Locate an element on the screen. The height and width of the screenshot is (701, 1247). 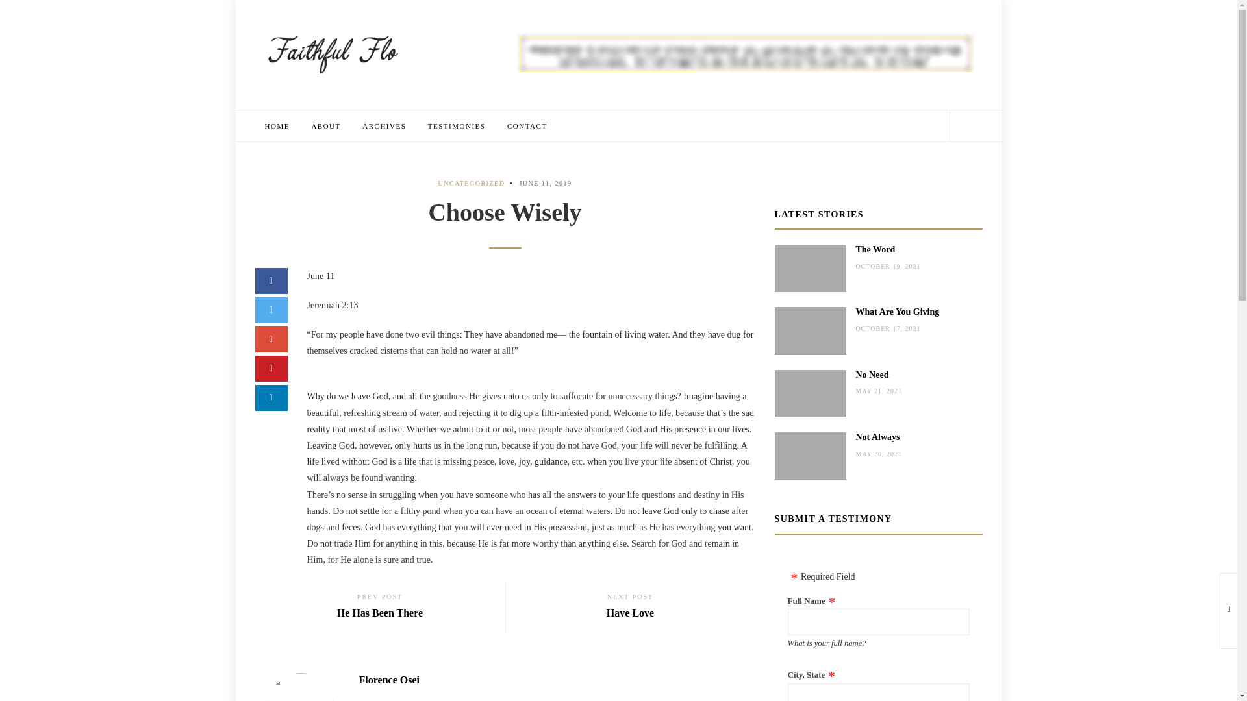
ARCHIVES is located at coordinates (332, 53).